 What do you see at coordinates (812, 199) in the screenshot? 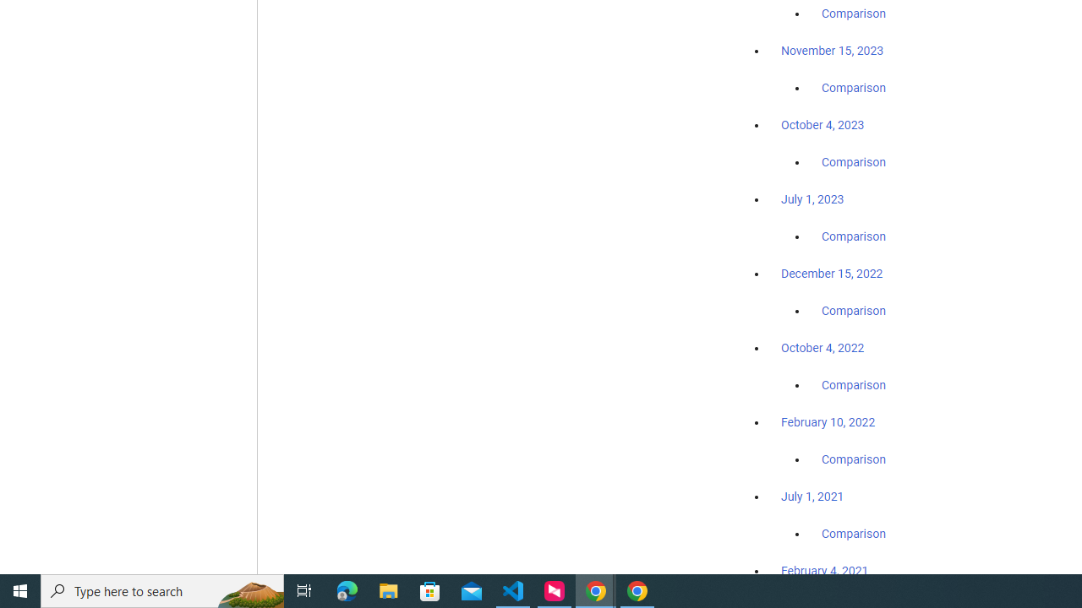
I see `July 1, 2023` at bounding box center [812, 199].